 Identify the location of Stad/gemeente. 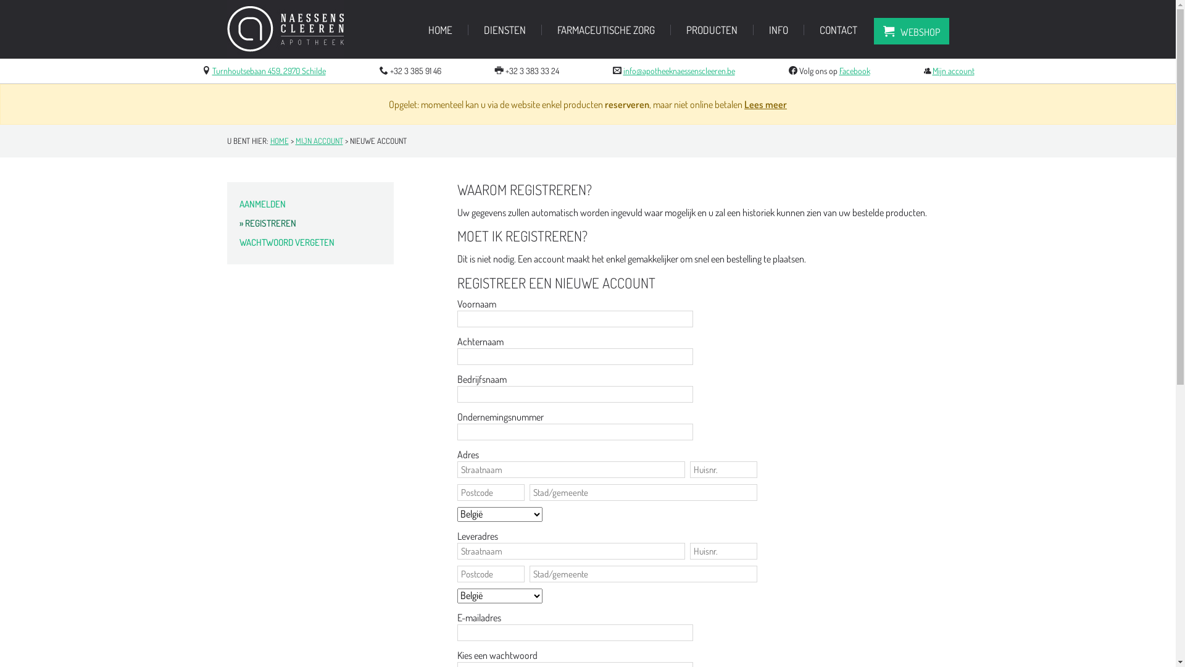
(643, 574).